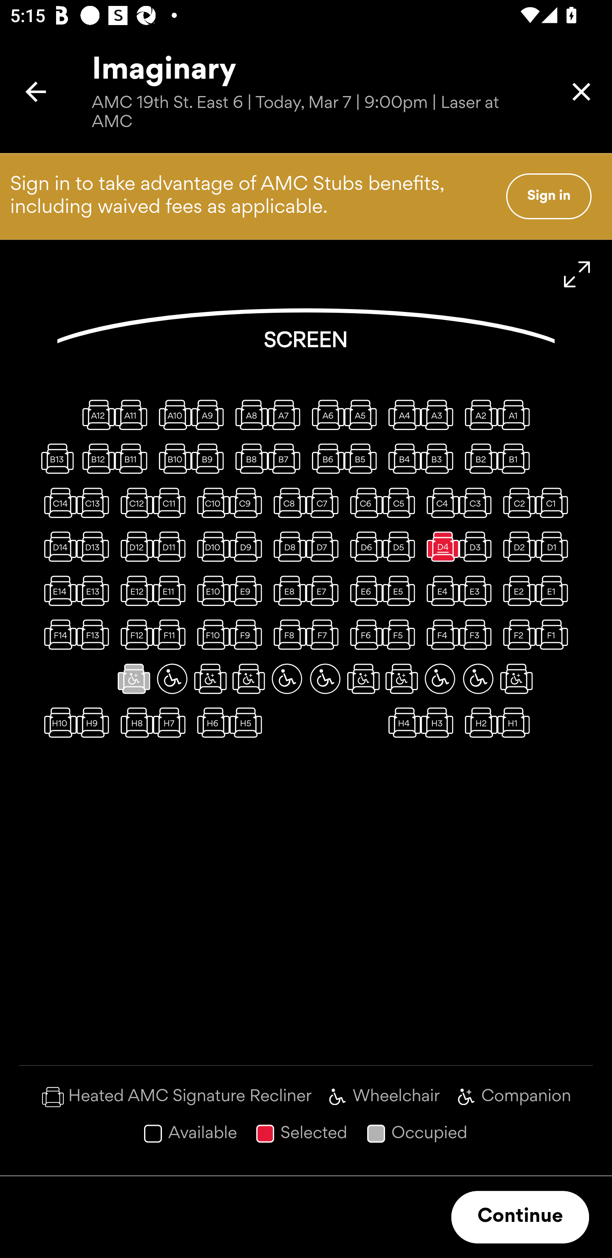 This screenshot has width=612, height=1258. What do you see at coordinates (210, 547) in the screenshot?
I see `D10, Regular seat, available` at bounding box center [210, 547].